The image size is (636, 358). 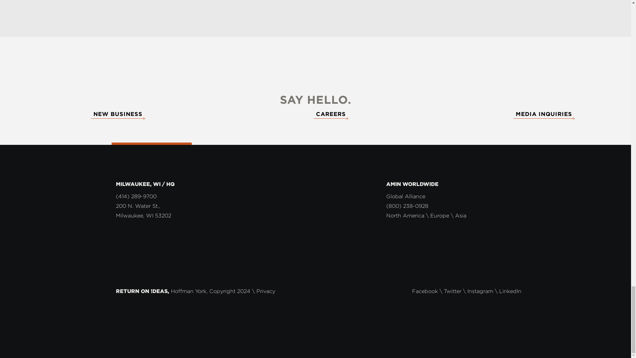 What do you see at coordinates (510, 291) in the screenshot?
I see `LinkedIn` at bounding box center [510, 291].